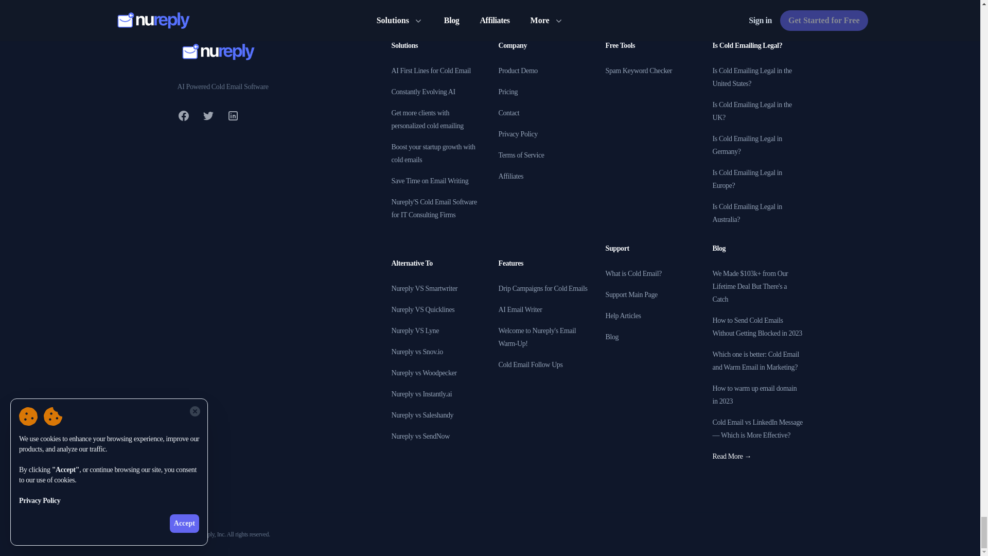  I want to click on Solutions, so click(404, 45).